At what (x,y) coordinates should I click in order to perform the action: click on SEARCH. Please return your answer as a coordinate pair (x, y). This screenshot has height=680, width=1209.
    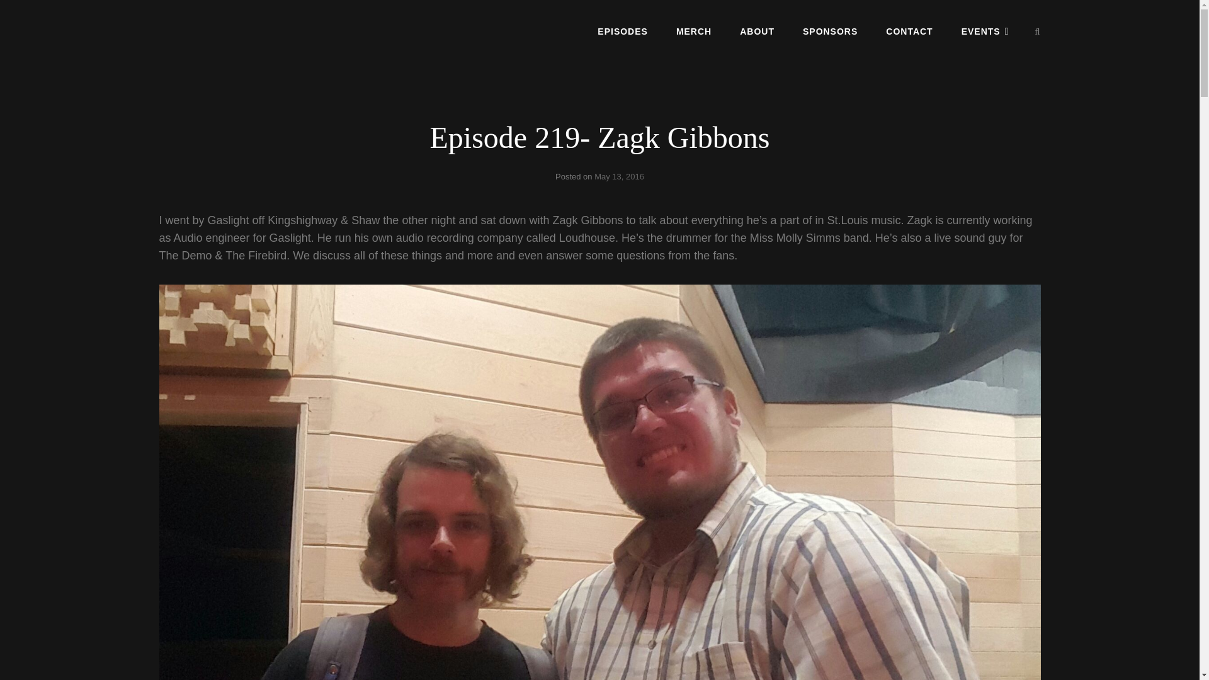
    Looking at the image, I should click on (1038, 31).